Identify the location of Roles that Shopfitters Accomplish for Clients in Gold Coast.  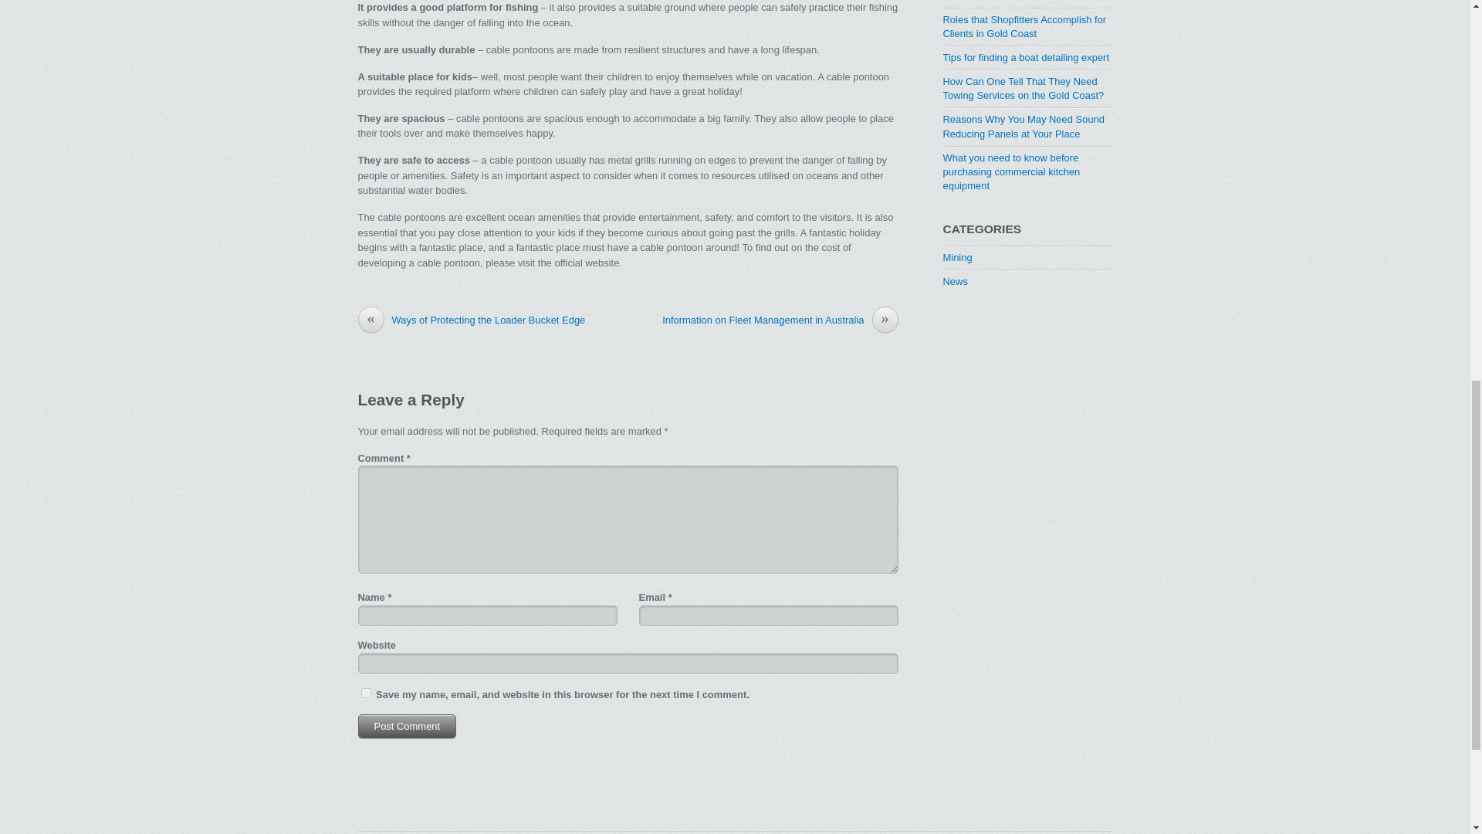
(1025, 26).